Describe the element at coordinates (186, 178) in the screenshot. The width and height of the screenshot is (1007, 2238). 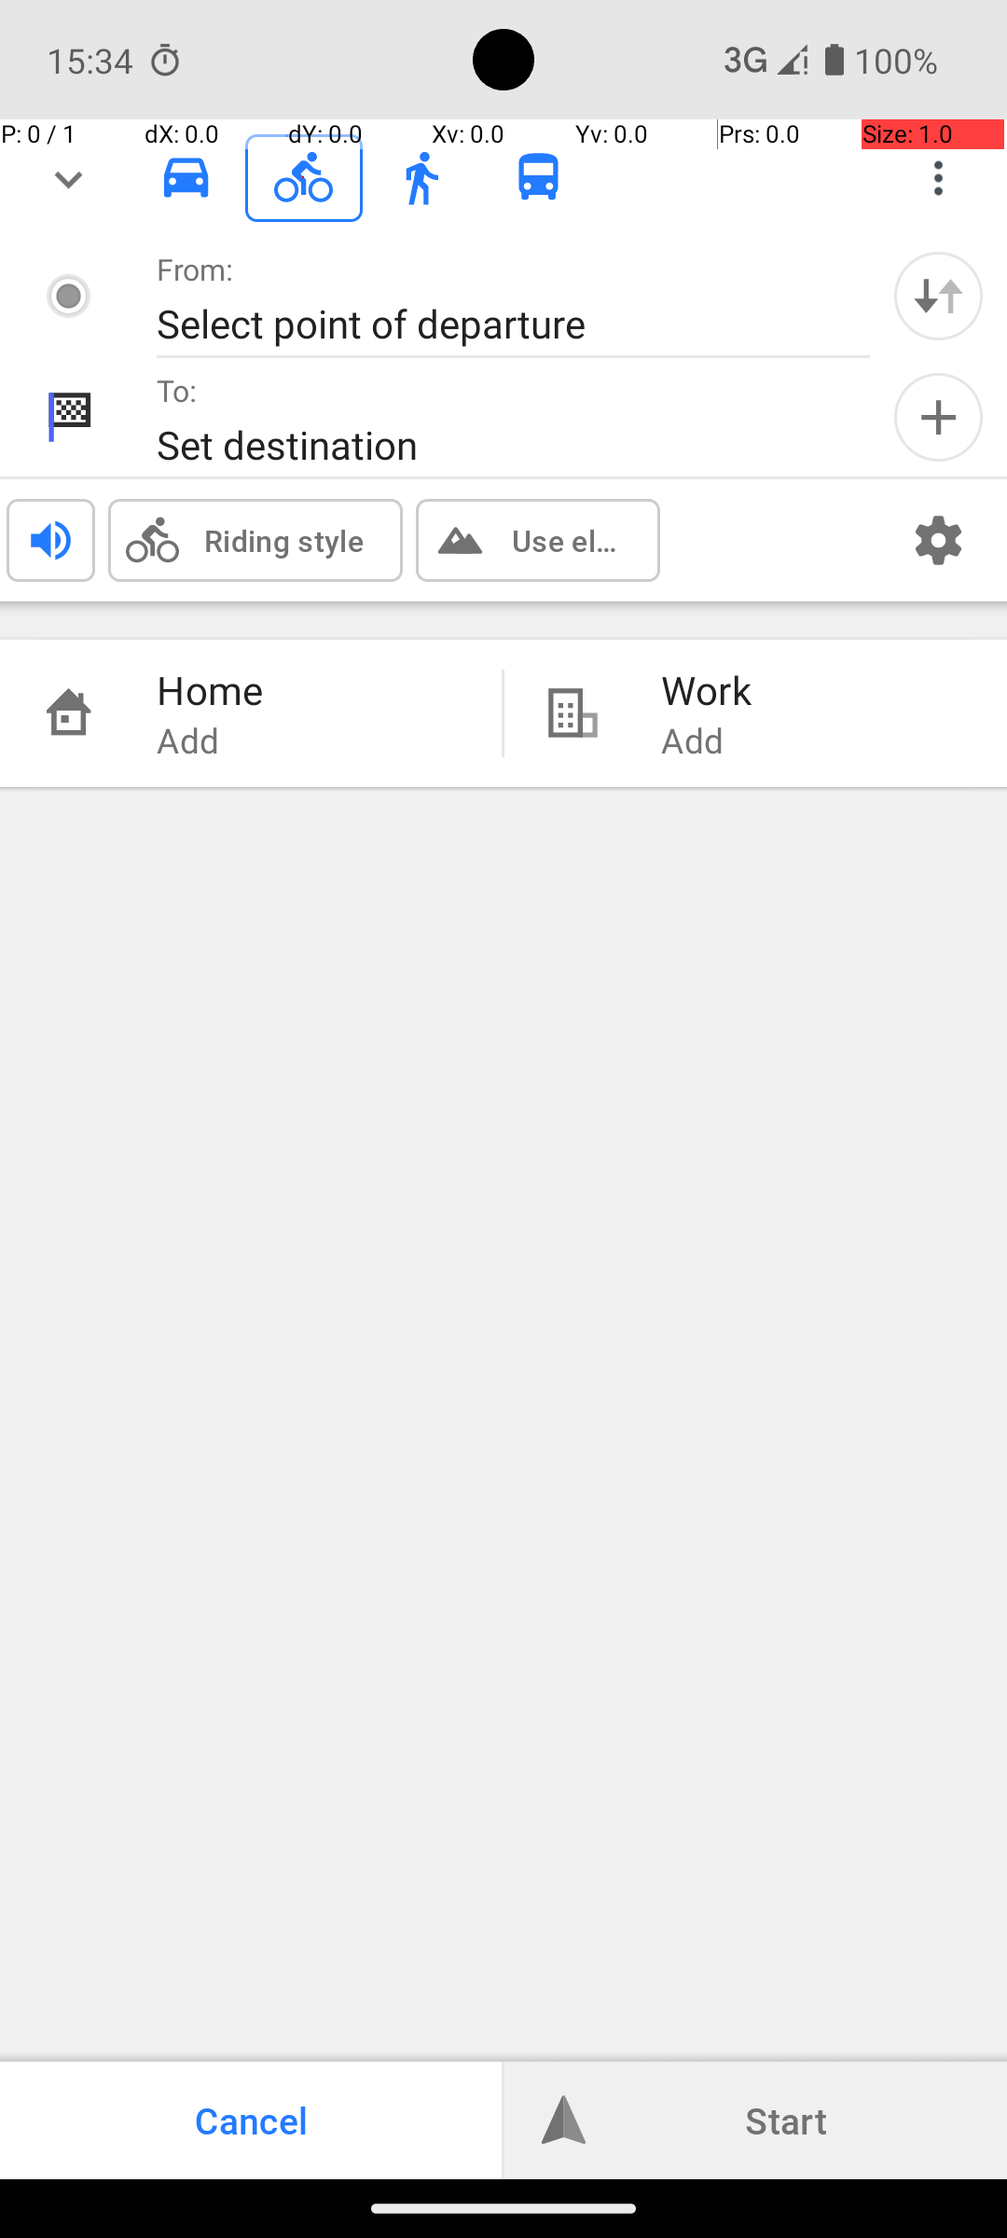
I see `Driving` at that location.